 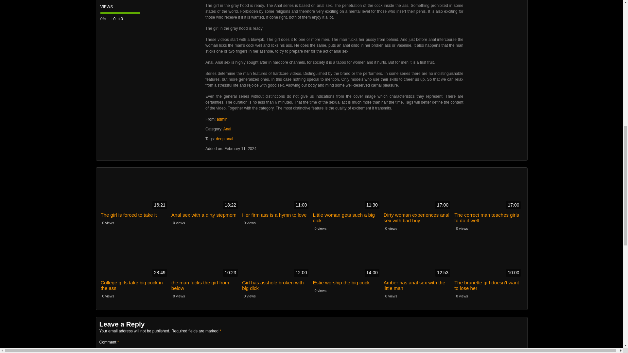 I want to click on admin, so click(x=222, y=119).